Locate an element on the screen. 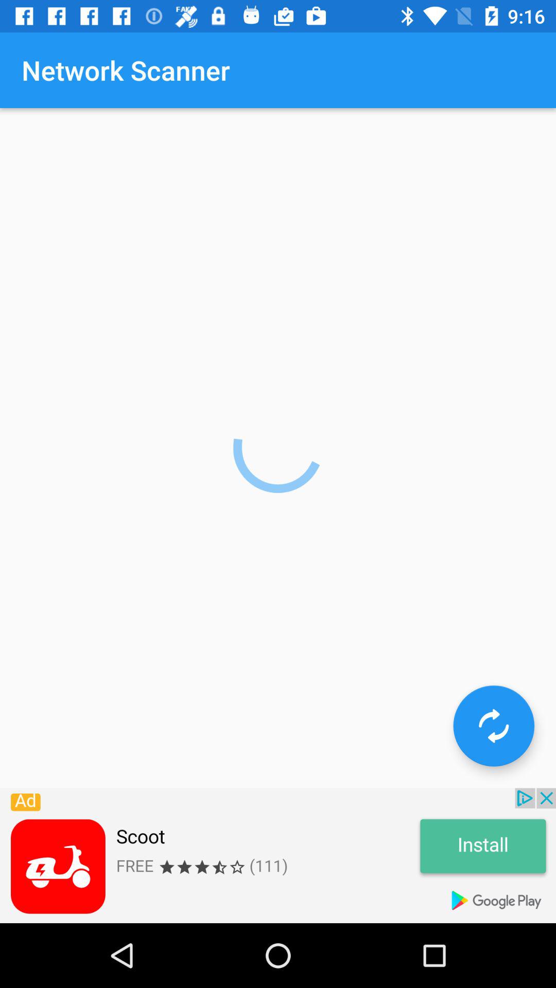 Image resolution: width=556 pixels, height=988 pixels. link to advertisement link is located at coordinates (278, 855).